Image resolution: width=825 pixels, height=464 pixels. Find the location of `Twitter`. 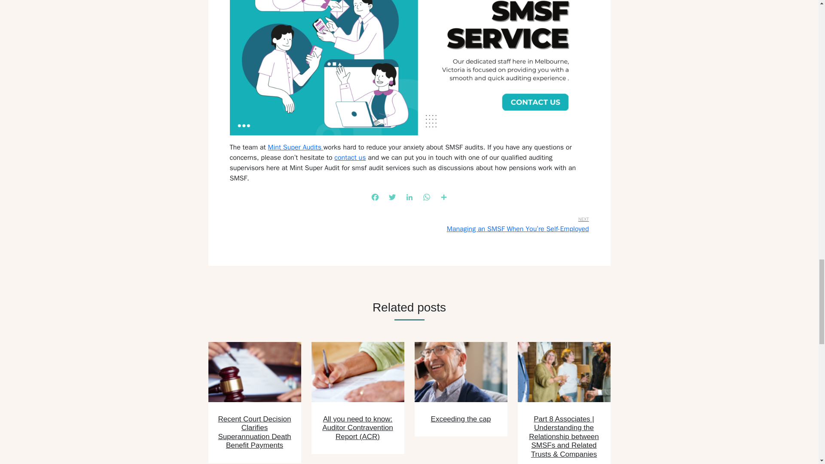

Twitter is located at coordinates (392, 198).